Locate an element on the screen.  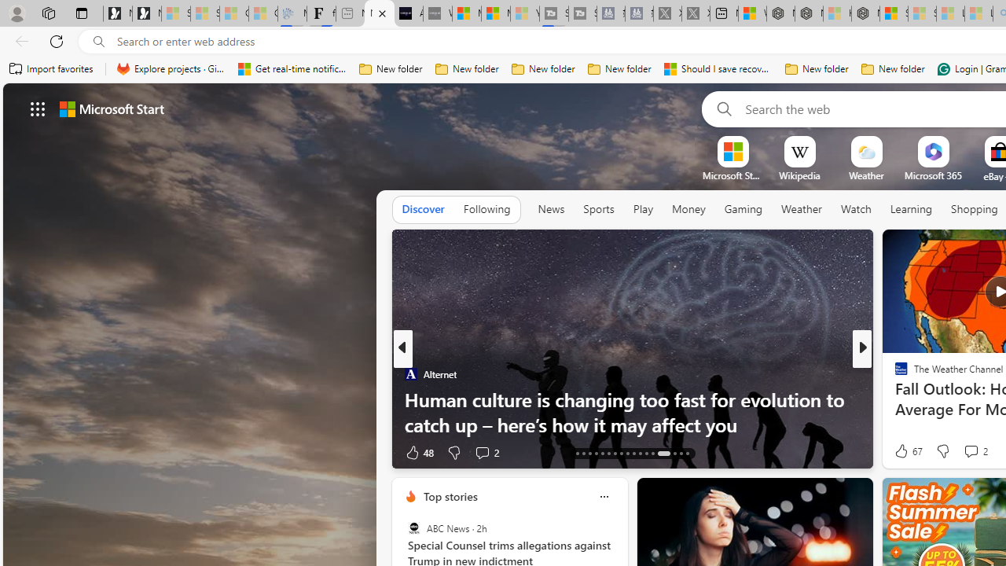
AutomationID: tab-25 is located at coordinates (627, 453).